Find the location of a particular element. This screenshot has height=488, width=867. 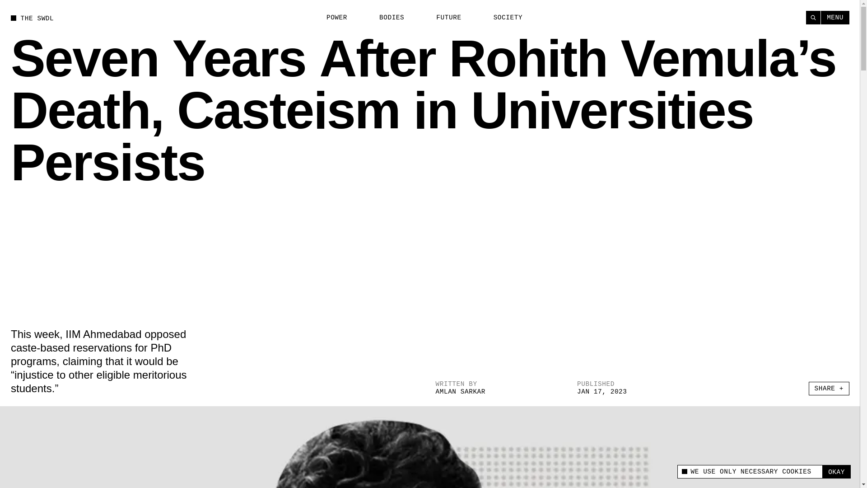

FUTURE is located at coordinates (443, 18).